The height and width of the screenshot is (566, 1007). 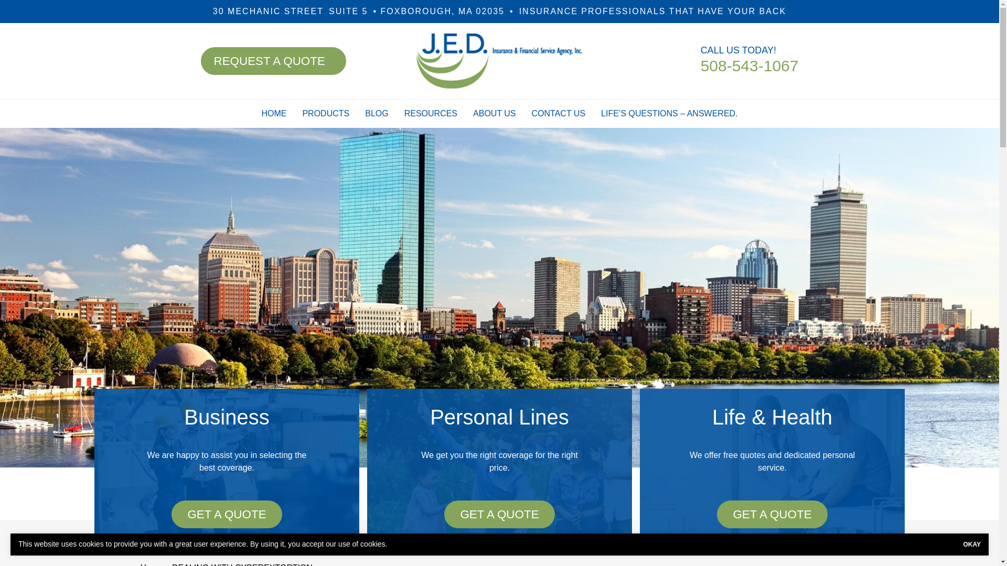 I want to click on CONTACT US, so click(x=227, y=514).